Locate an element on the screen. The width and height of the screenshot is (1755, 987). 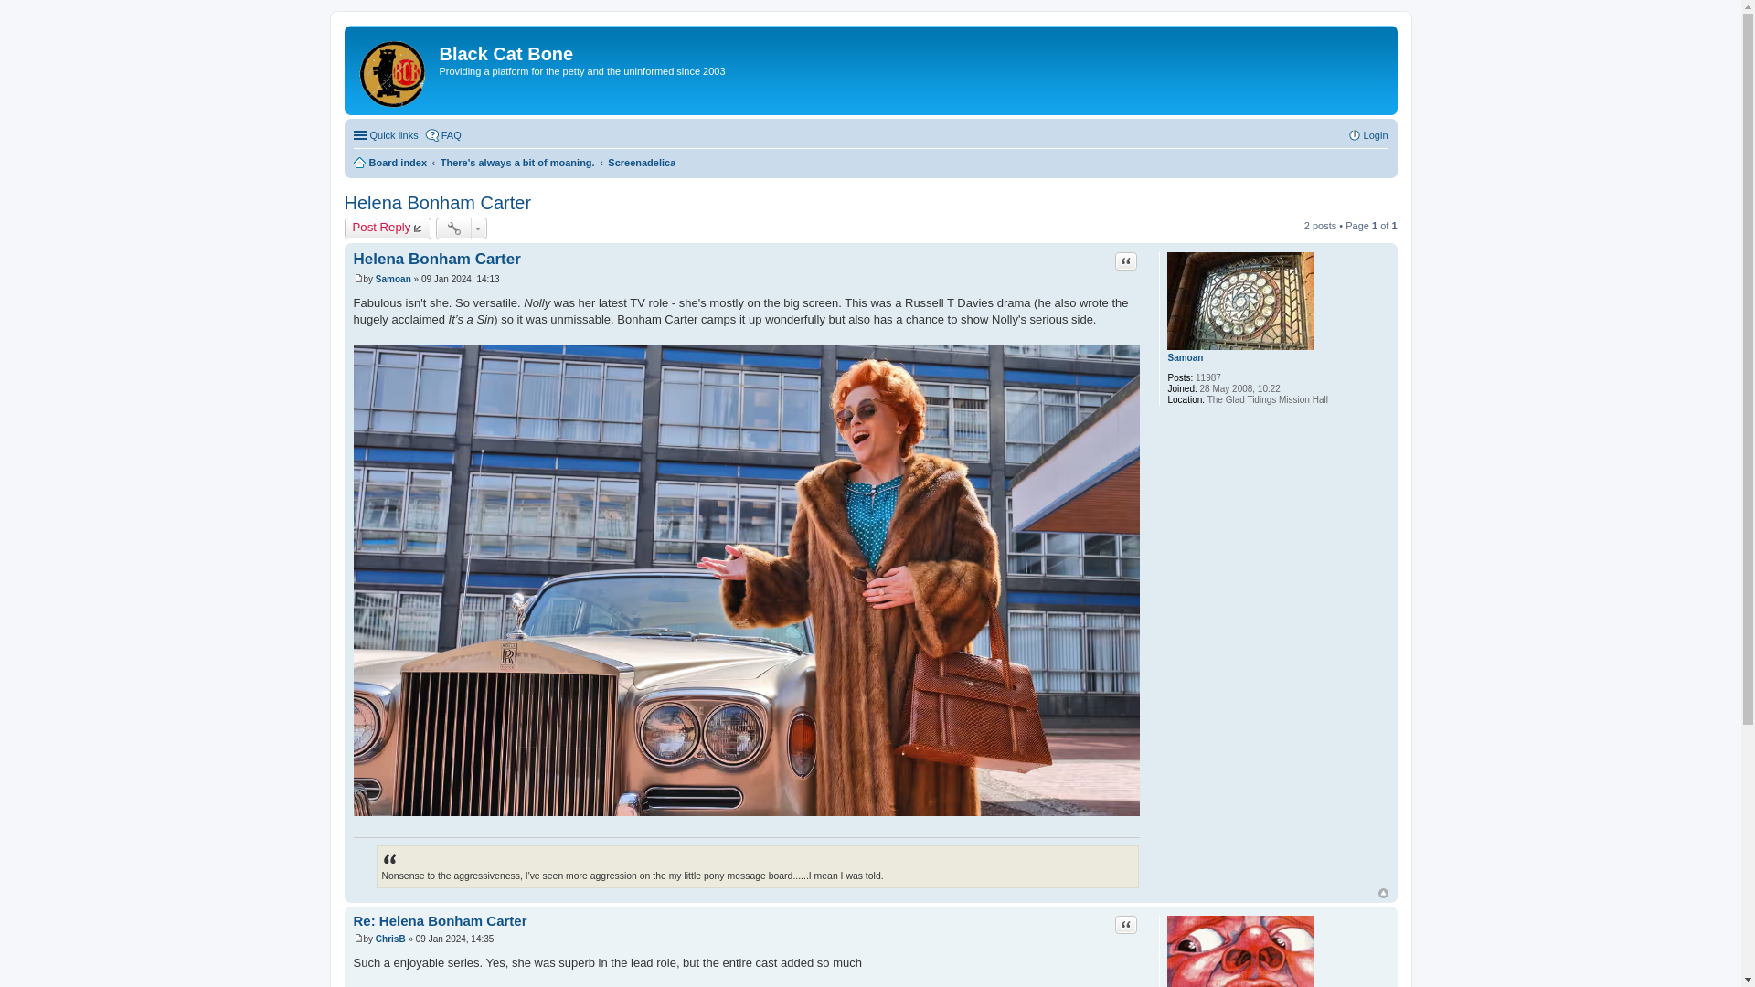
Post a reply is located at coordinates (388, 228).